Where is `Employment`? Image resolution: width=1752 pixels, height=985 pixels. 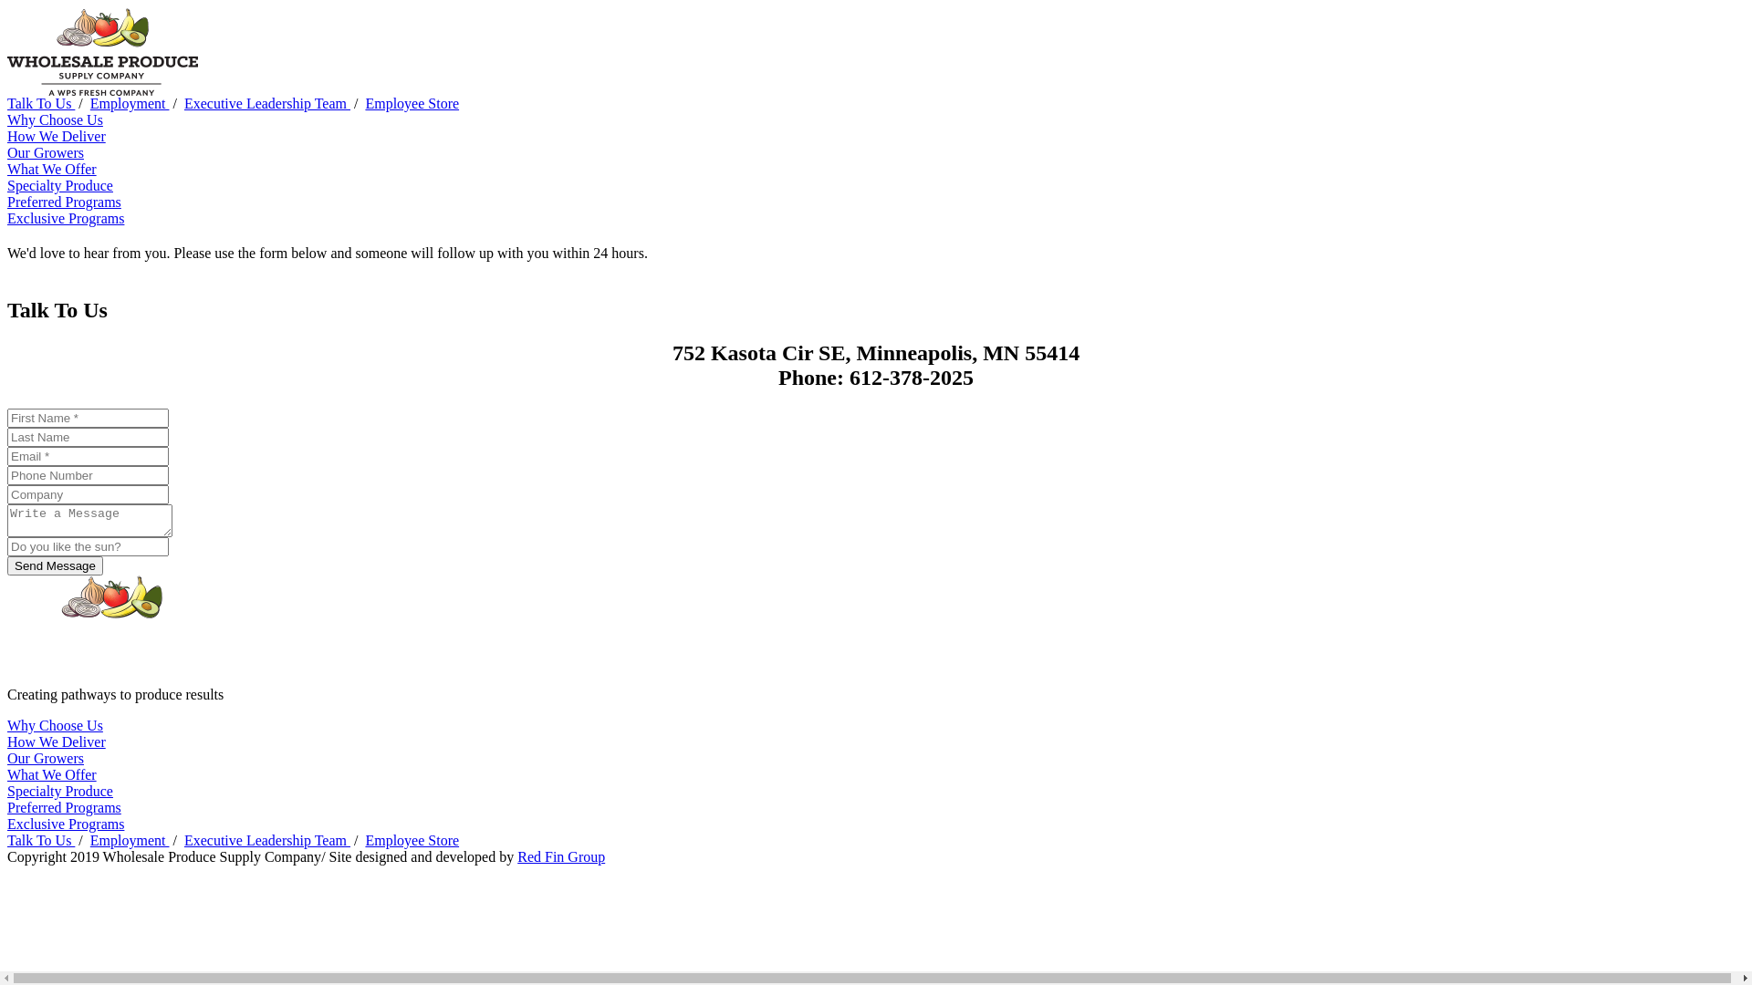 Employment is located at coordinates (130, 841).